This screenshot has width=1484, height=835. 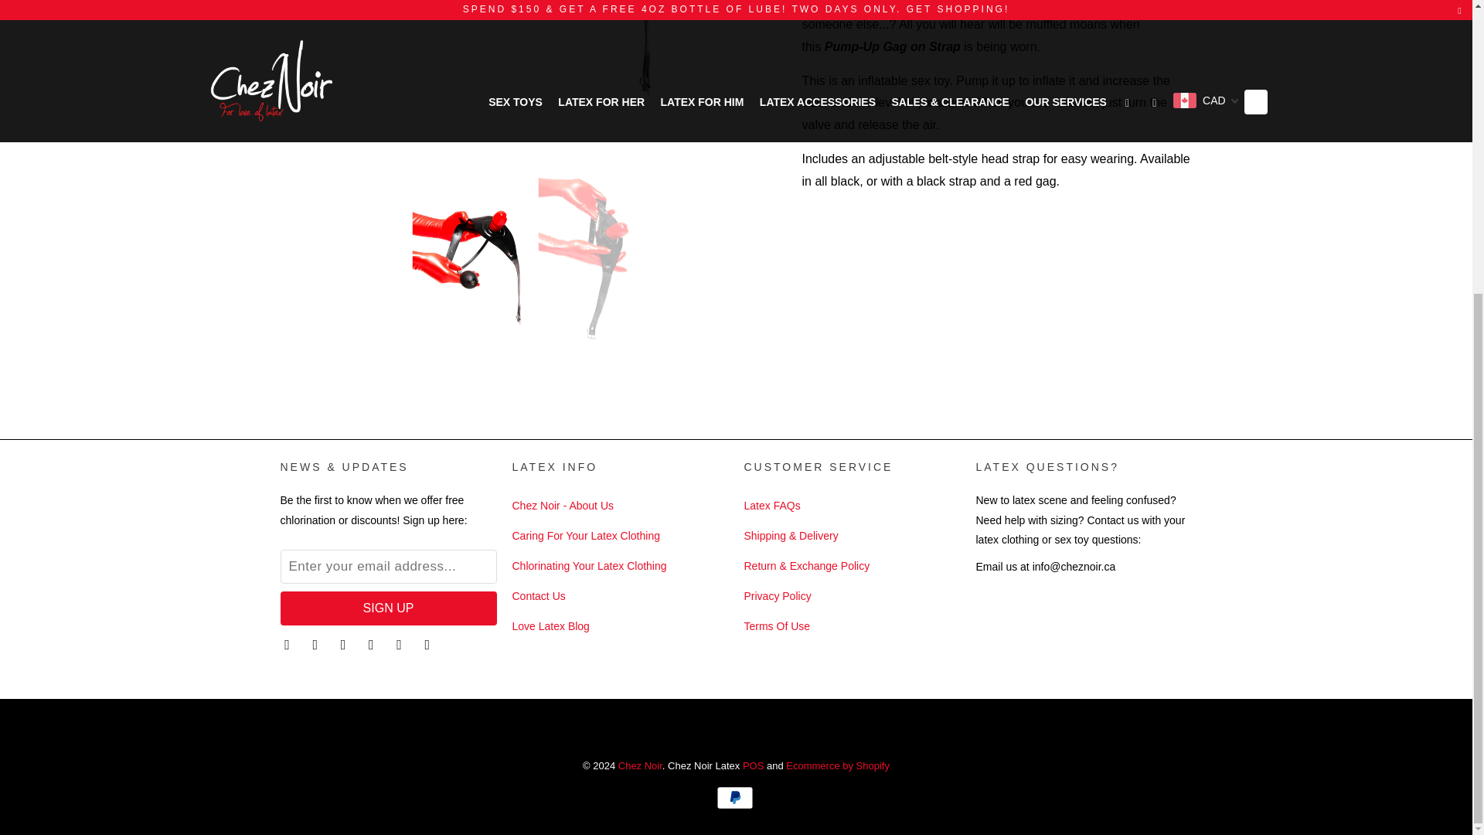 I want to click on Chez Noir on Instagram, so click(x=400, y=643).